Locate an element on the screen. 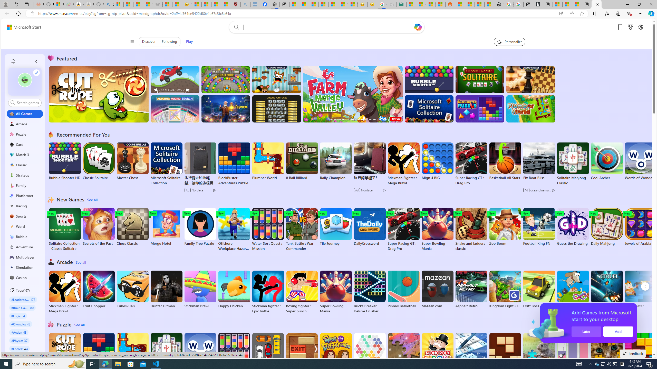 The image size is (657, 369). HEX is located at coordinates (370, 352).